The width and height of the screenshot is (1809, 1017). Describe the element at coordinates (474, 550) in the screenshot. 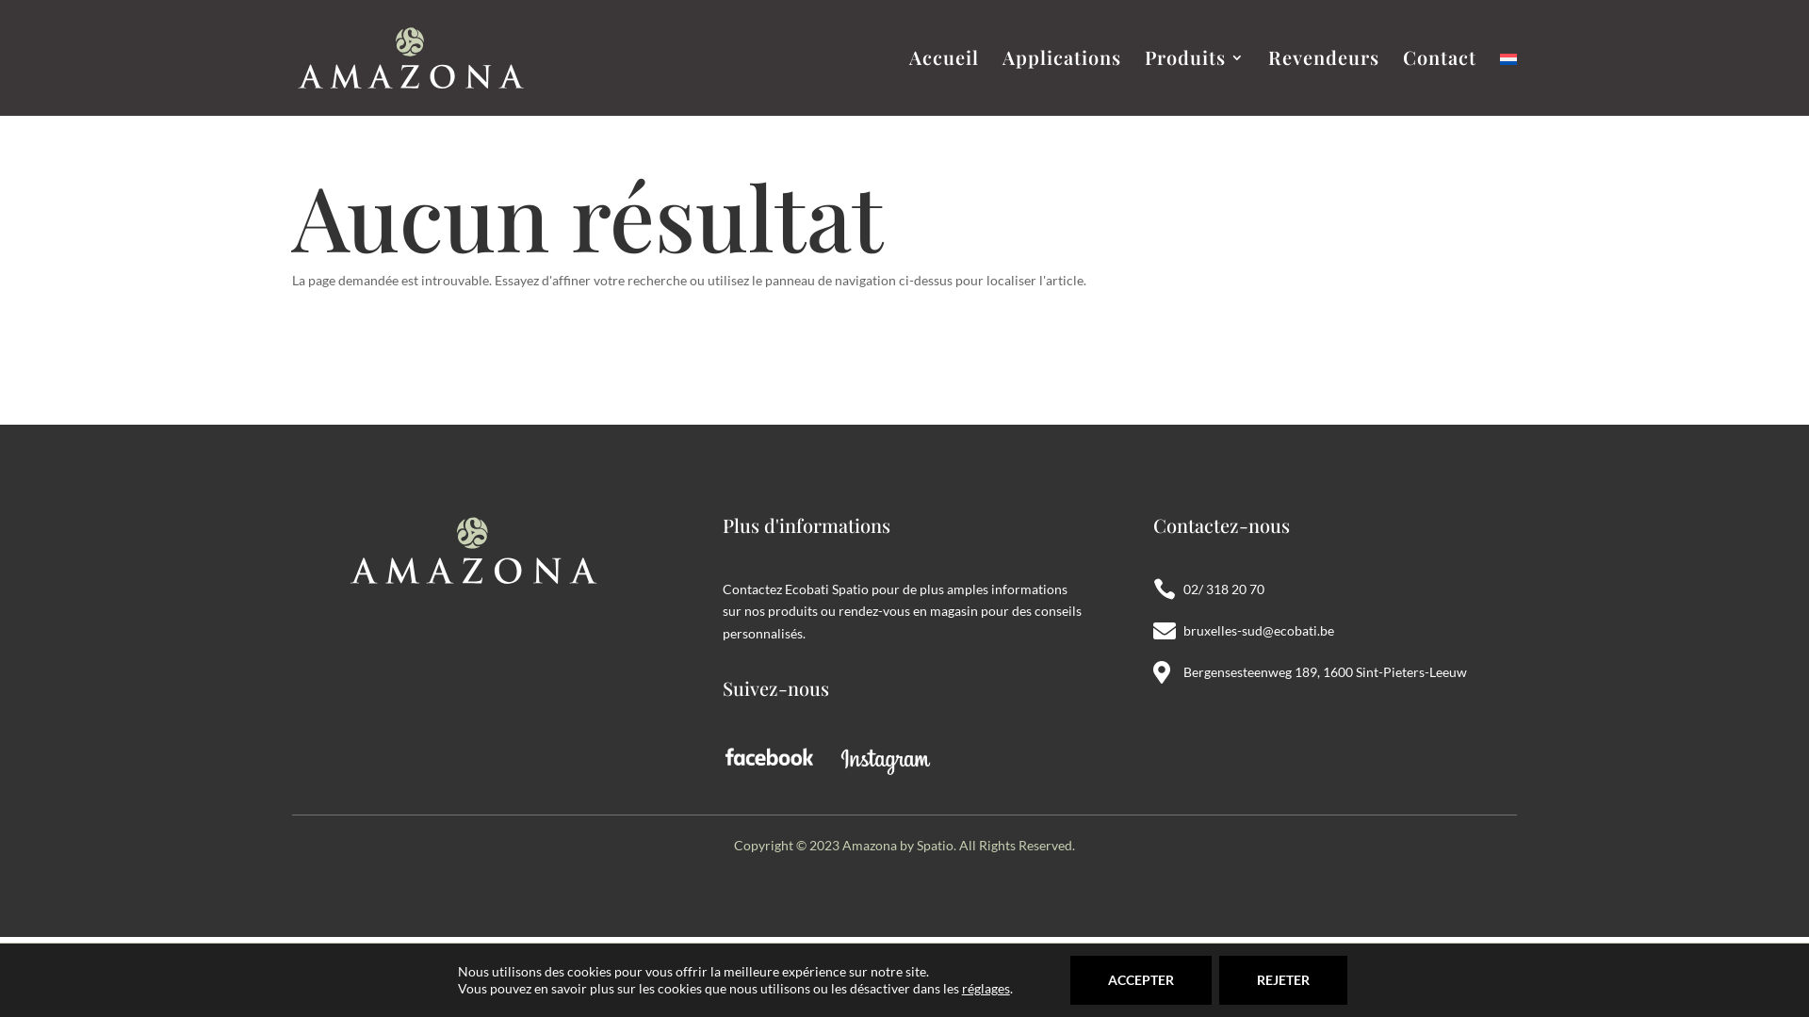

I see `logo-amazona-spatio-blanc` at that location.